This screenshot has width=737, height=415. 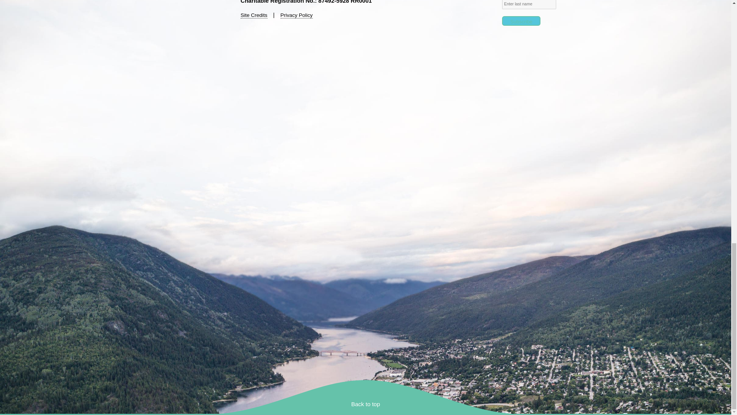 I want to click on Back to top, so click(x=365, y=404).